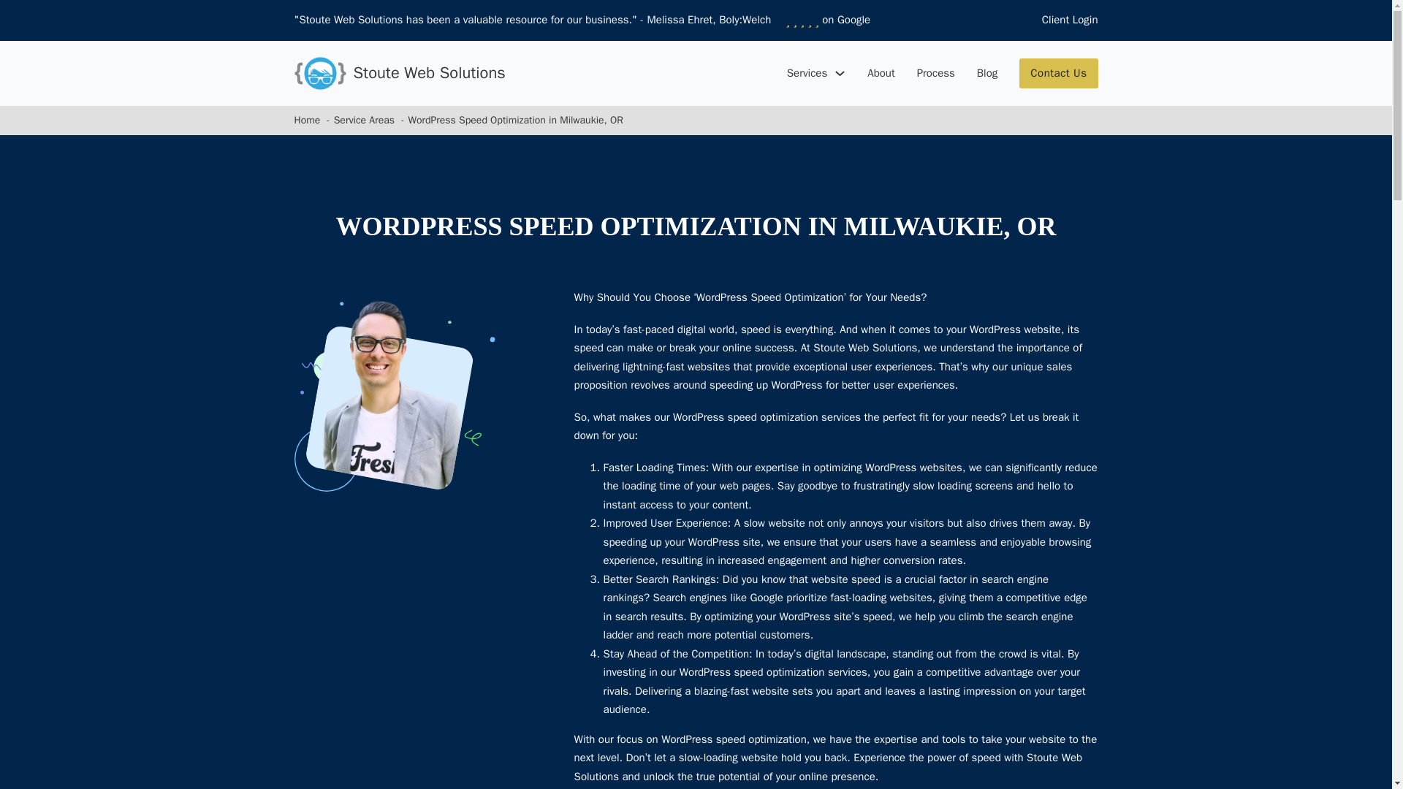 Image resolution: width=1403 pixels, height=789 pixels. I want to click on Process, so click(936, 73).